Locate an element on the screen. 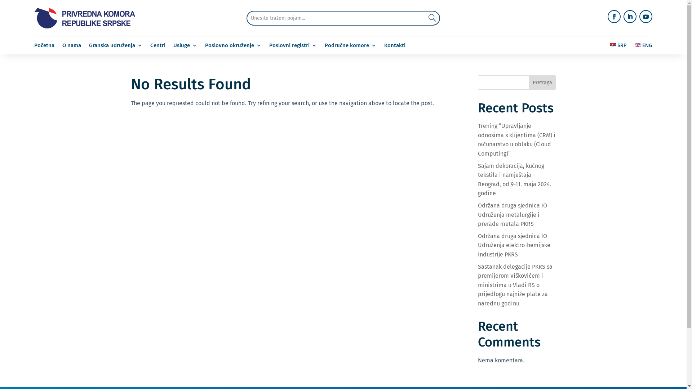  Poslovni registri is located at coordinates (293, 47).